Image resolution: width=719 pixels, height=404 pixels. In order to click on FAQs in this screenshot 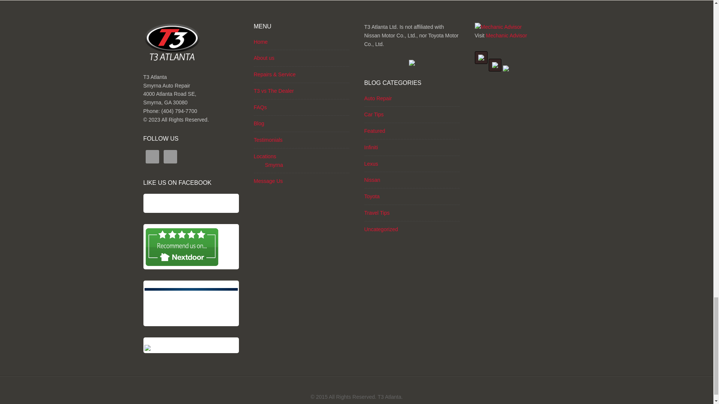, I will do `click(260, 107)`.